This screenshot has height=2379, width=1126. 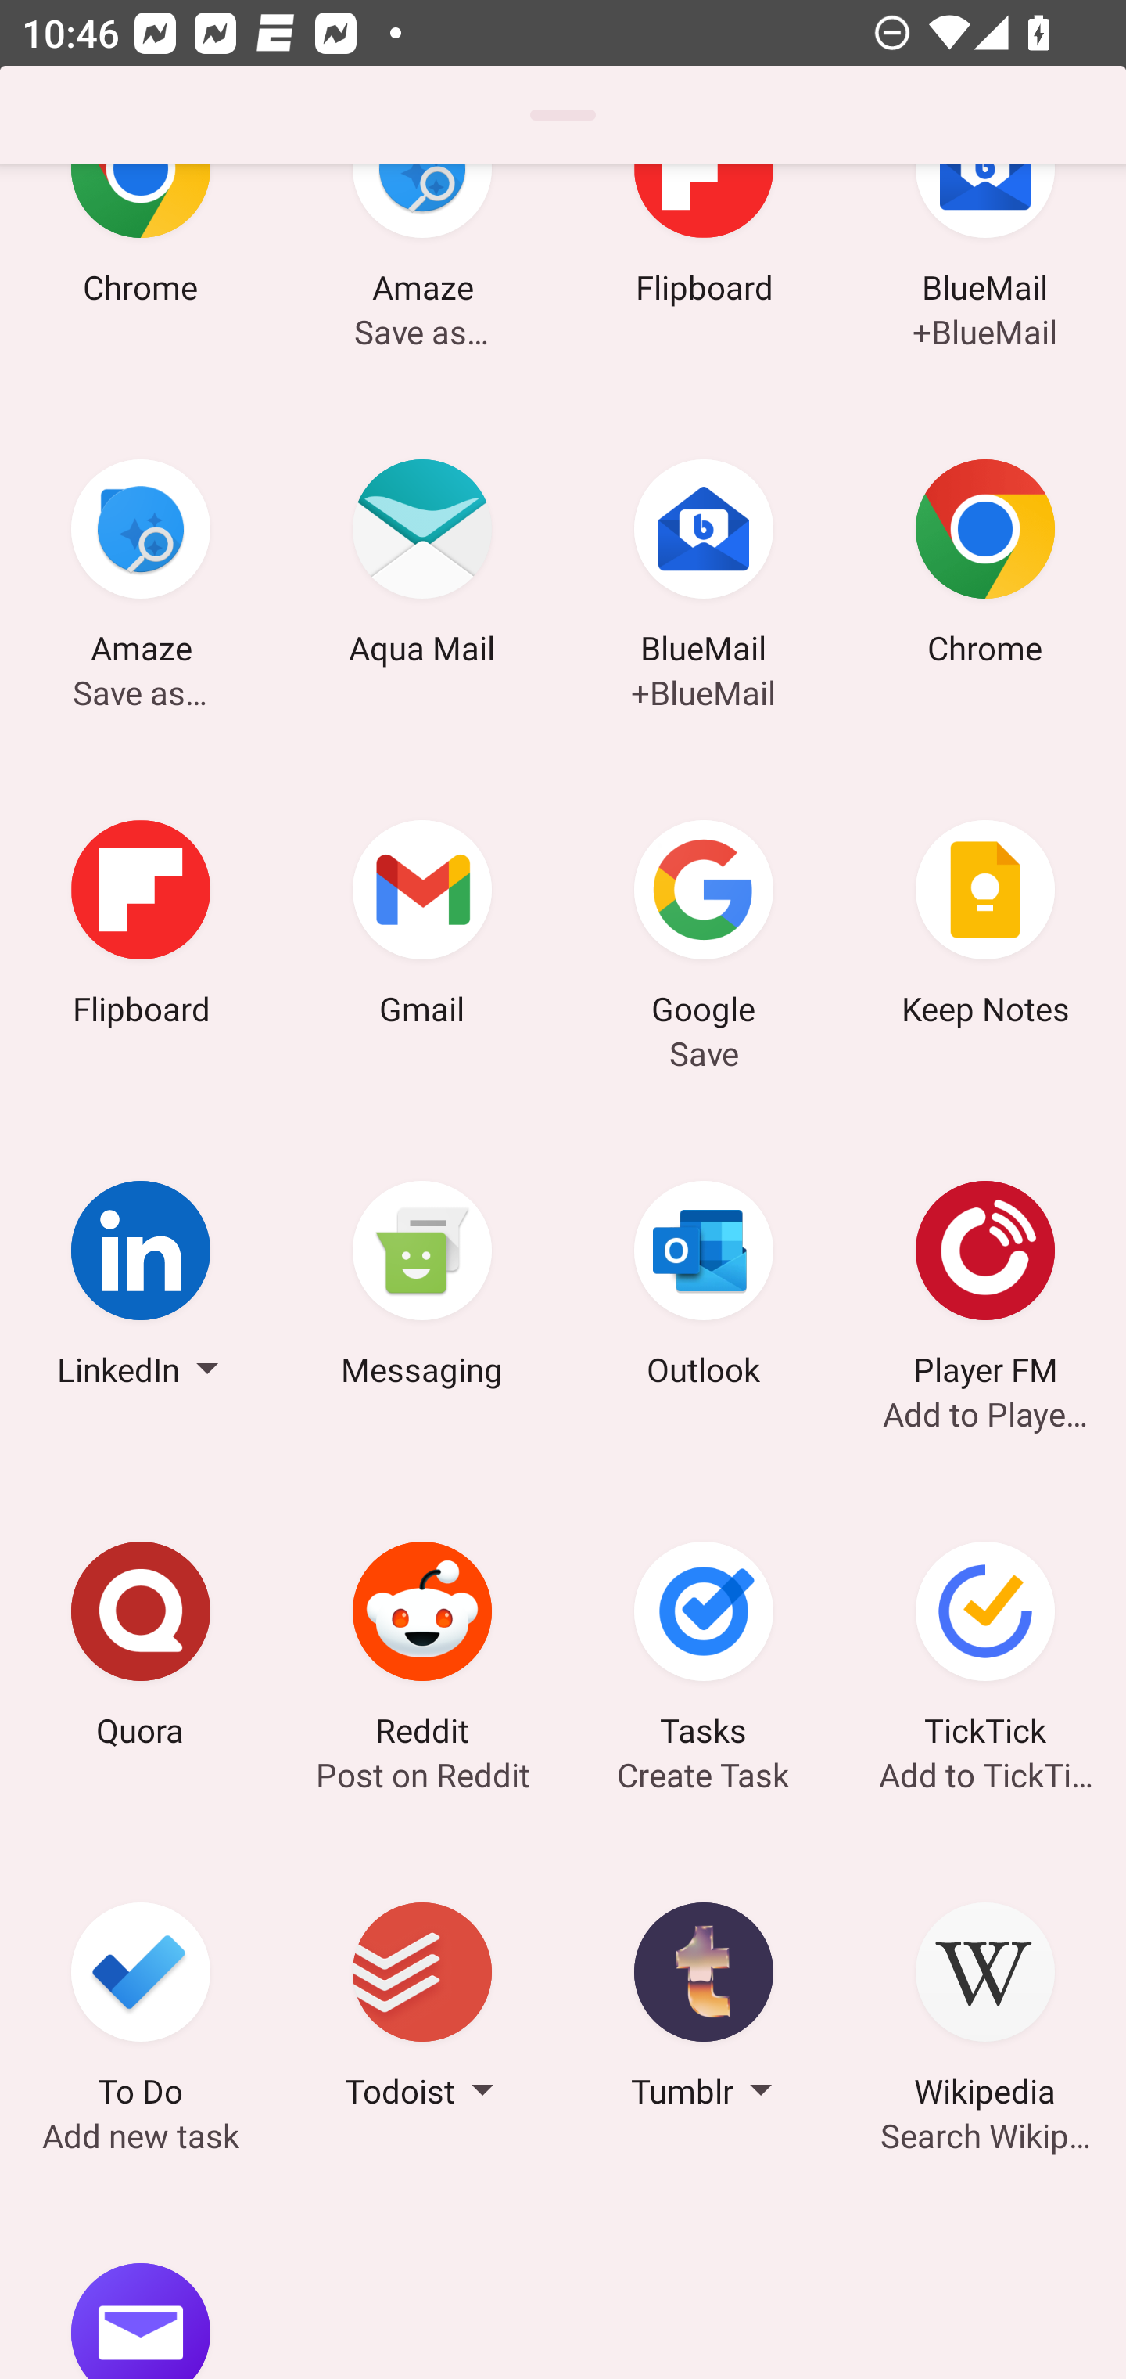 I want to click on Wikipedia Search Wikipedia, so click(x=985, y=2010).